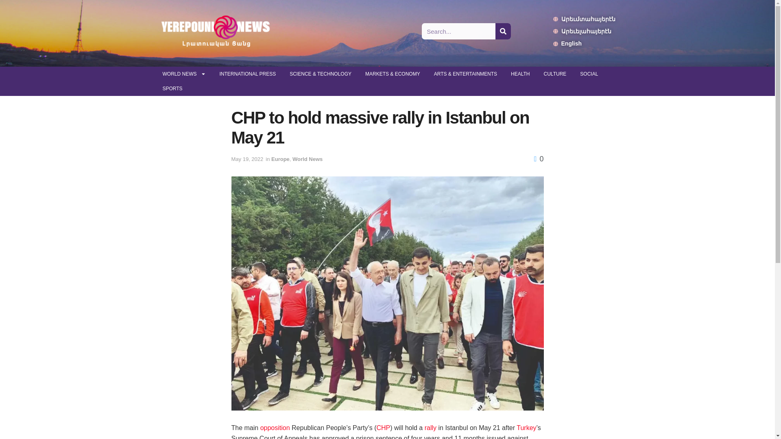  Describe the element at coordinates (584, 43) in the screenshot. I see `English` at that location.